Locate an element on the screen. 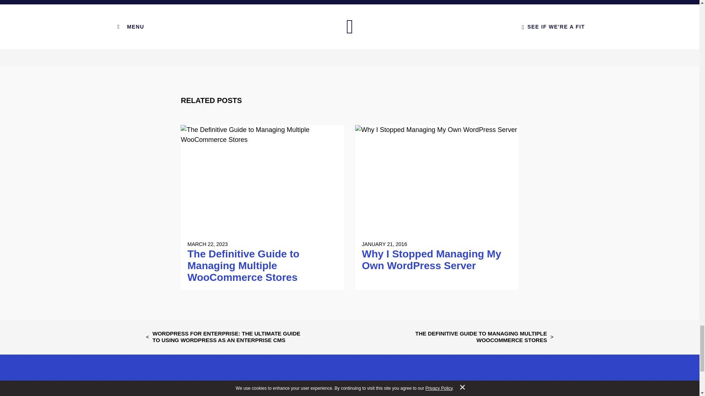  WooCommerce Tutorials is located at coordinates (413, 0).